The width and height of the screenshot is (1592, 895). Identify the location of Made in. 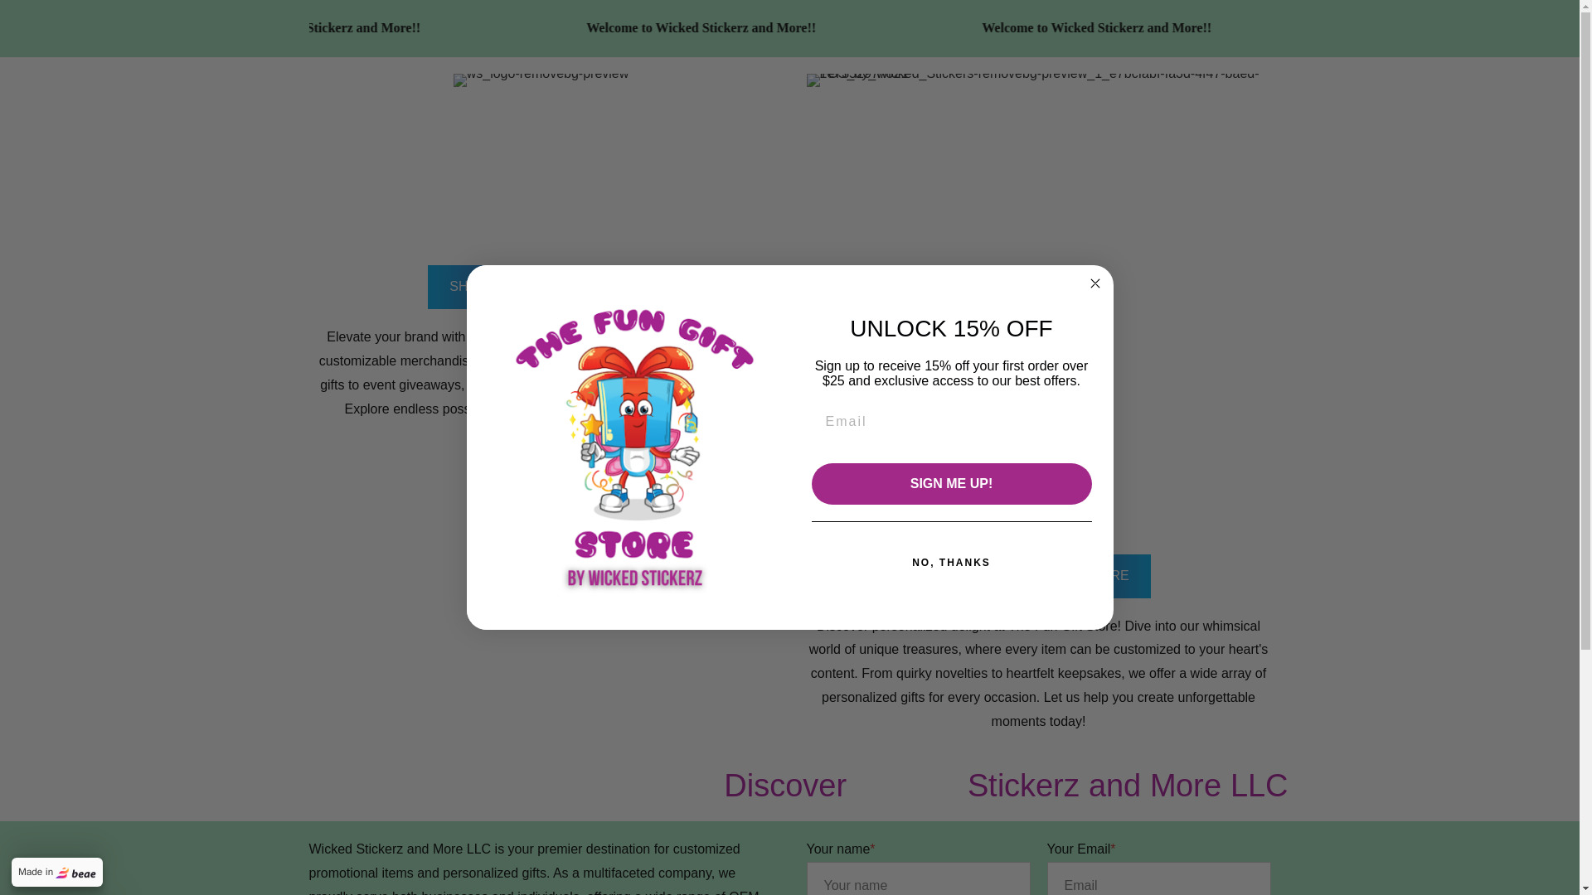
(56, 872).